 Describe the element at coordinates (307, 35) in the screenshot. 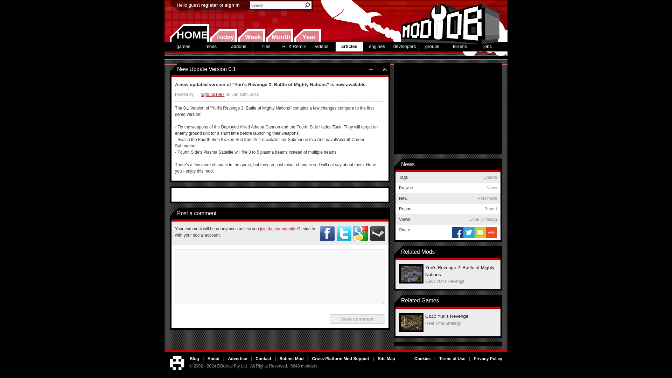

I see `New this year` at that location.